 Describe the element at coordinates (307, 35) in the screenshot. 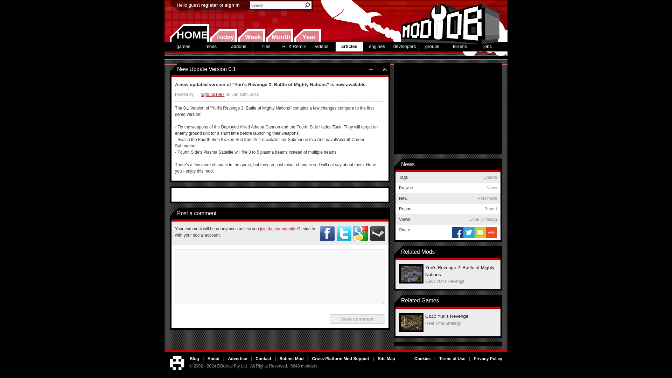

I see `New this year` at that location.